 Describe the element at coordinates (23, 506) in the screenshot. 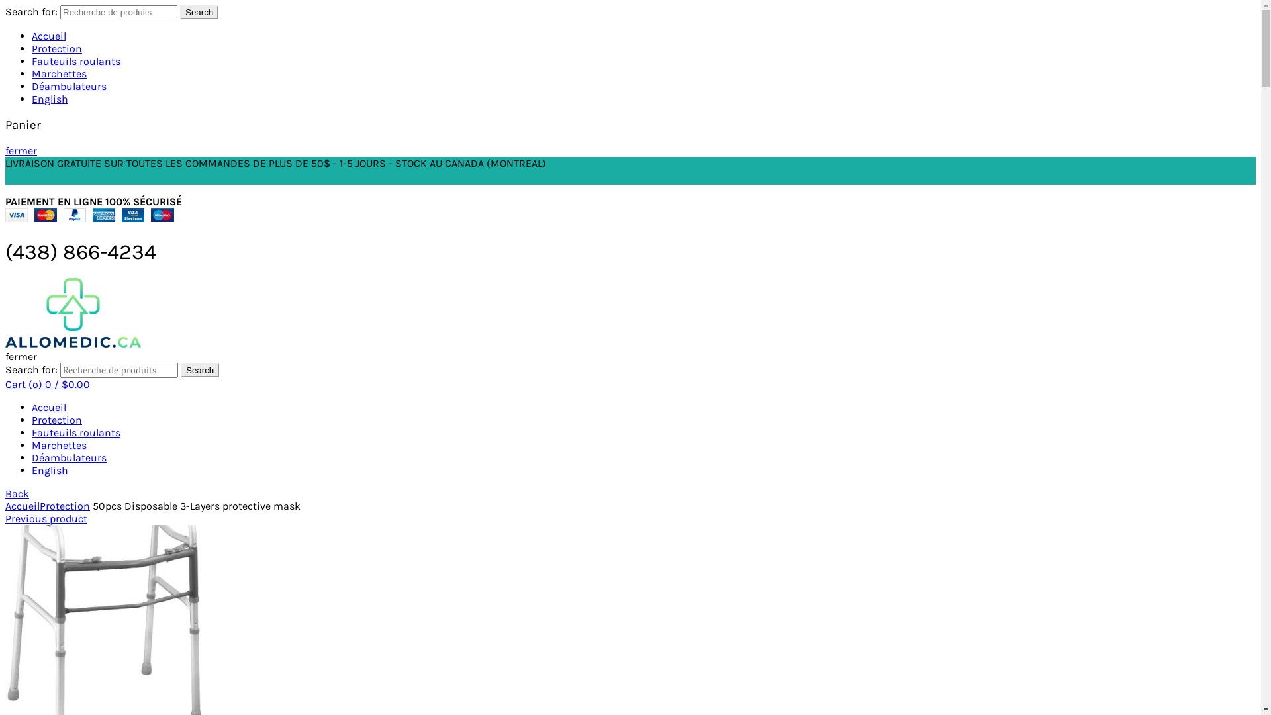

I see `Accueil` at that location.